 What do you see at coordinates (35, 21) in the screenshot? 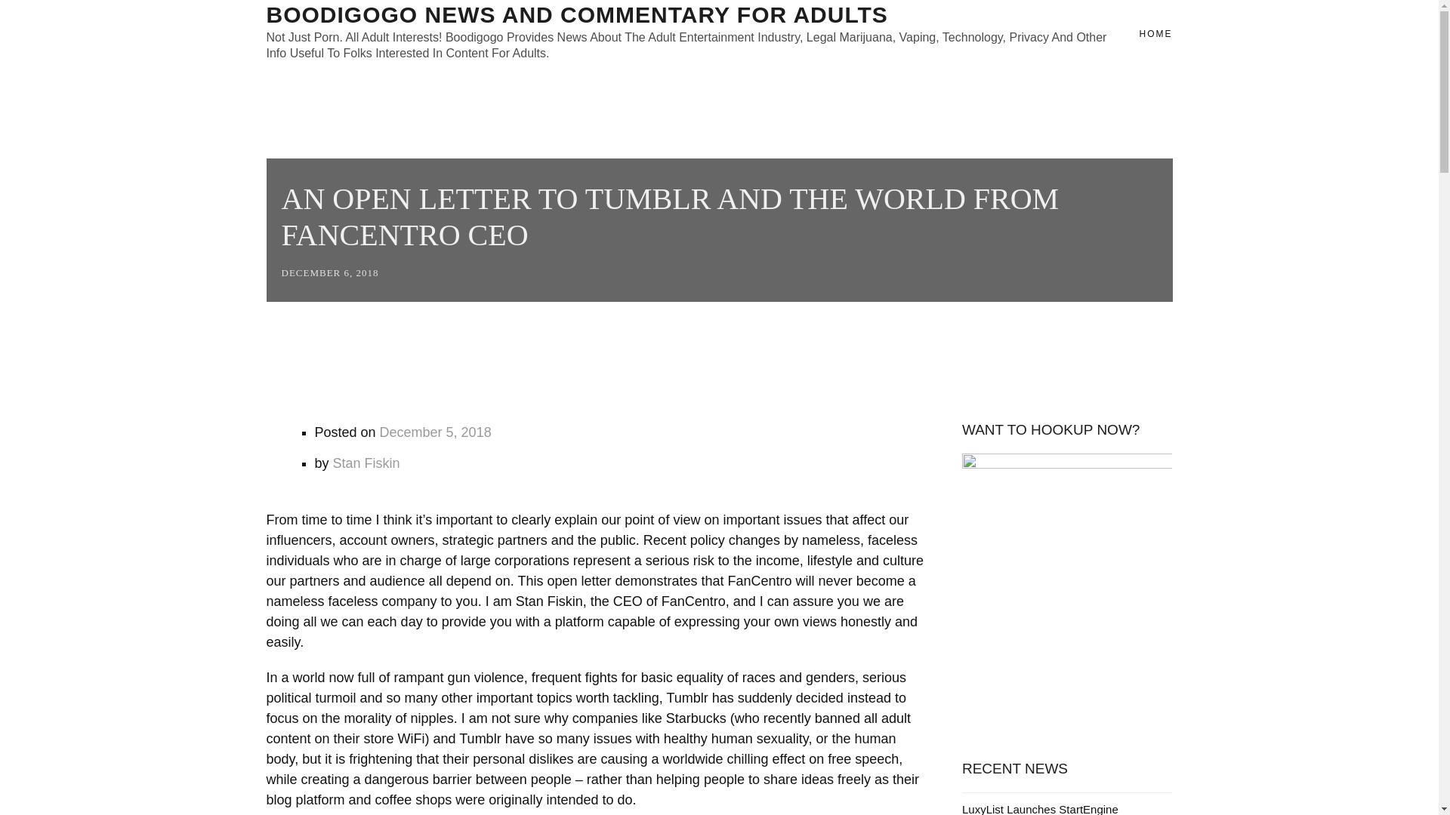
I see `Search` at bounding box center [35, 21].